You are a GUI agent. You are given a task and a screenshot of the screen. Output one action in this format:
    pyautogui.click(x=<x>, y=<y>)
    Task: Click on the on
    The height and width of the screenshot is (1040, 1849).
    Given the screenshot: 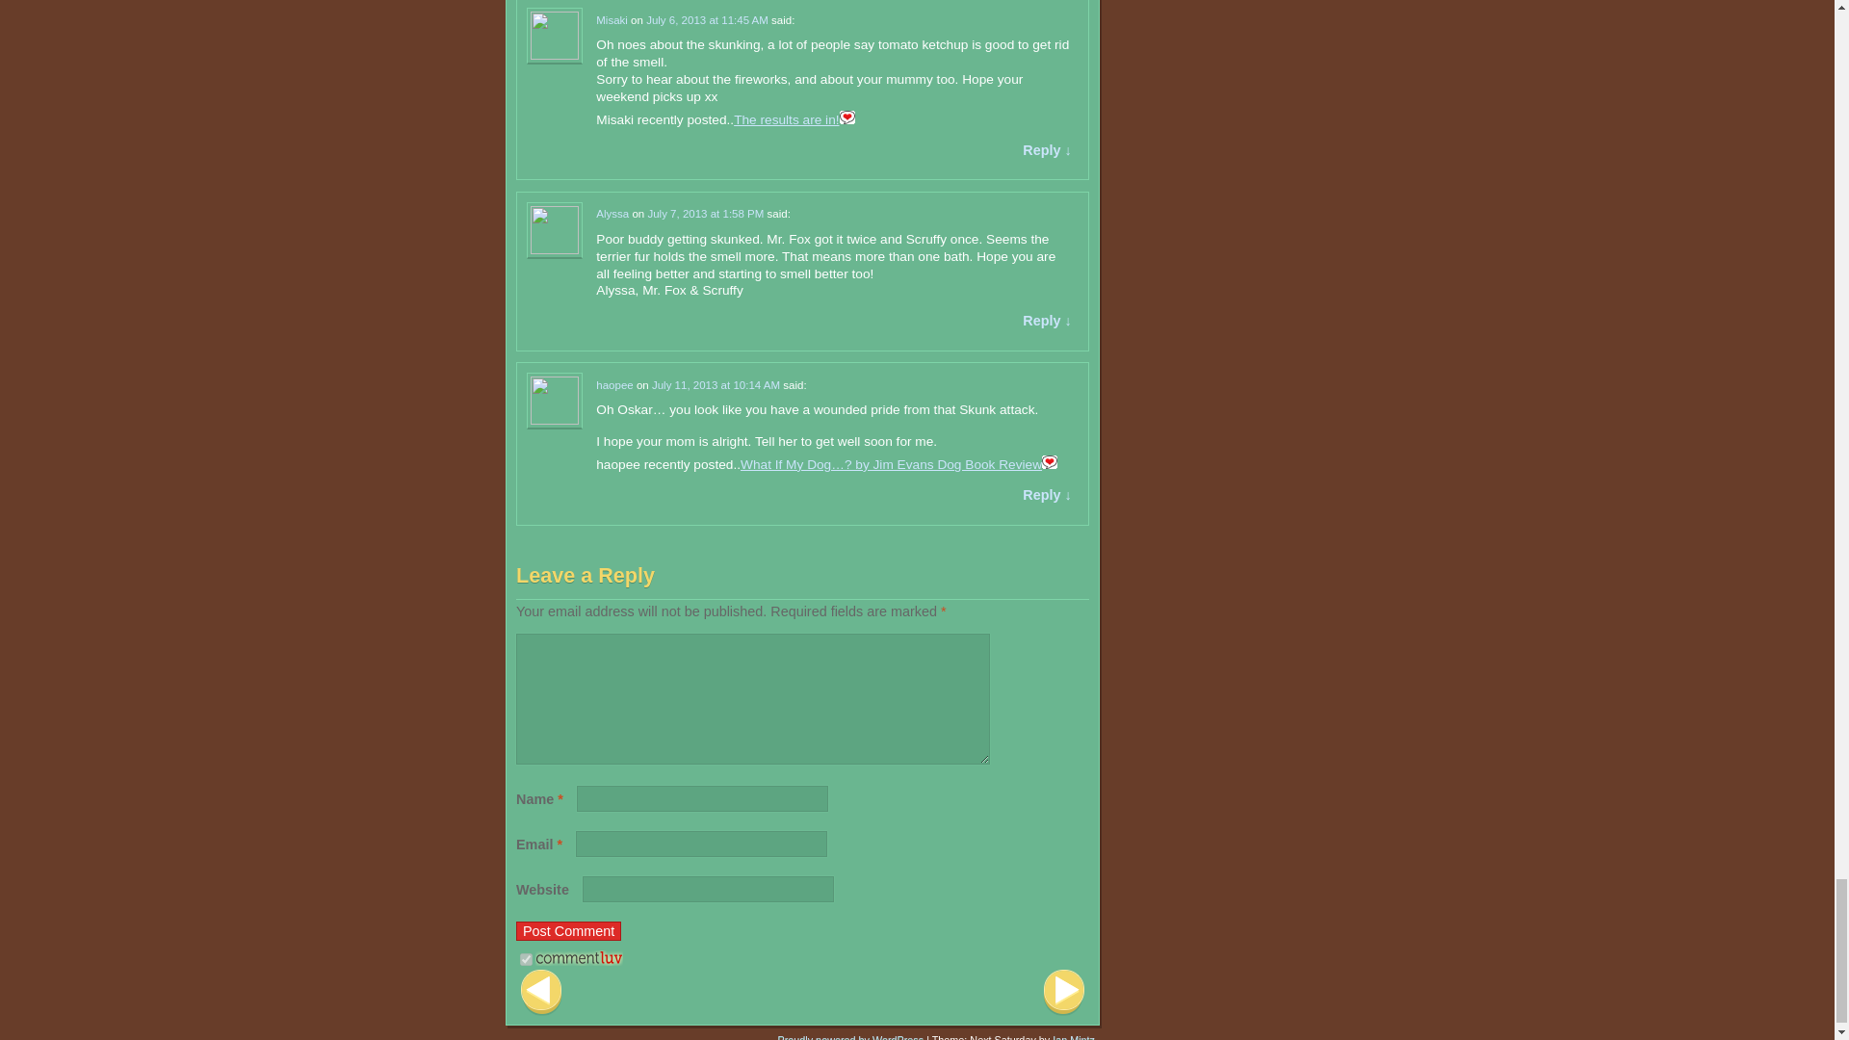 What is the action you would take?
    pyautogui.click(x=526, y=959)
    